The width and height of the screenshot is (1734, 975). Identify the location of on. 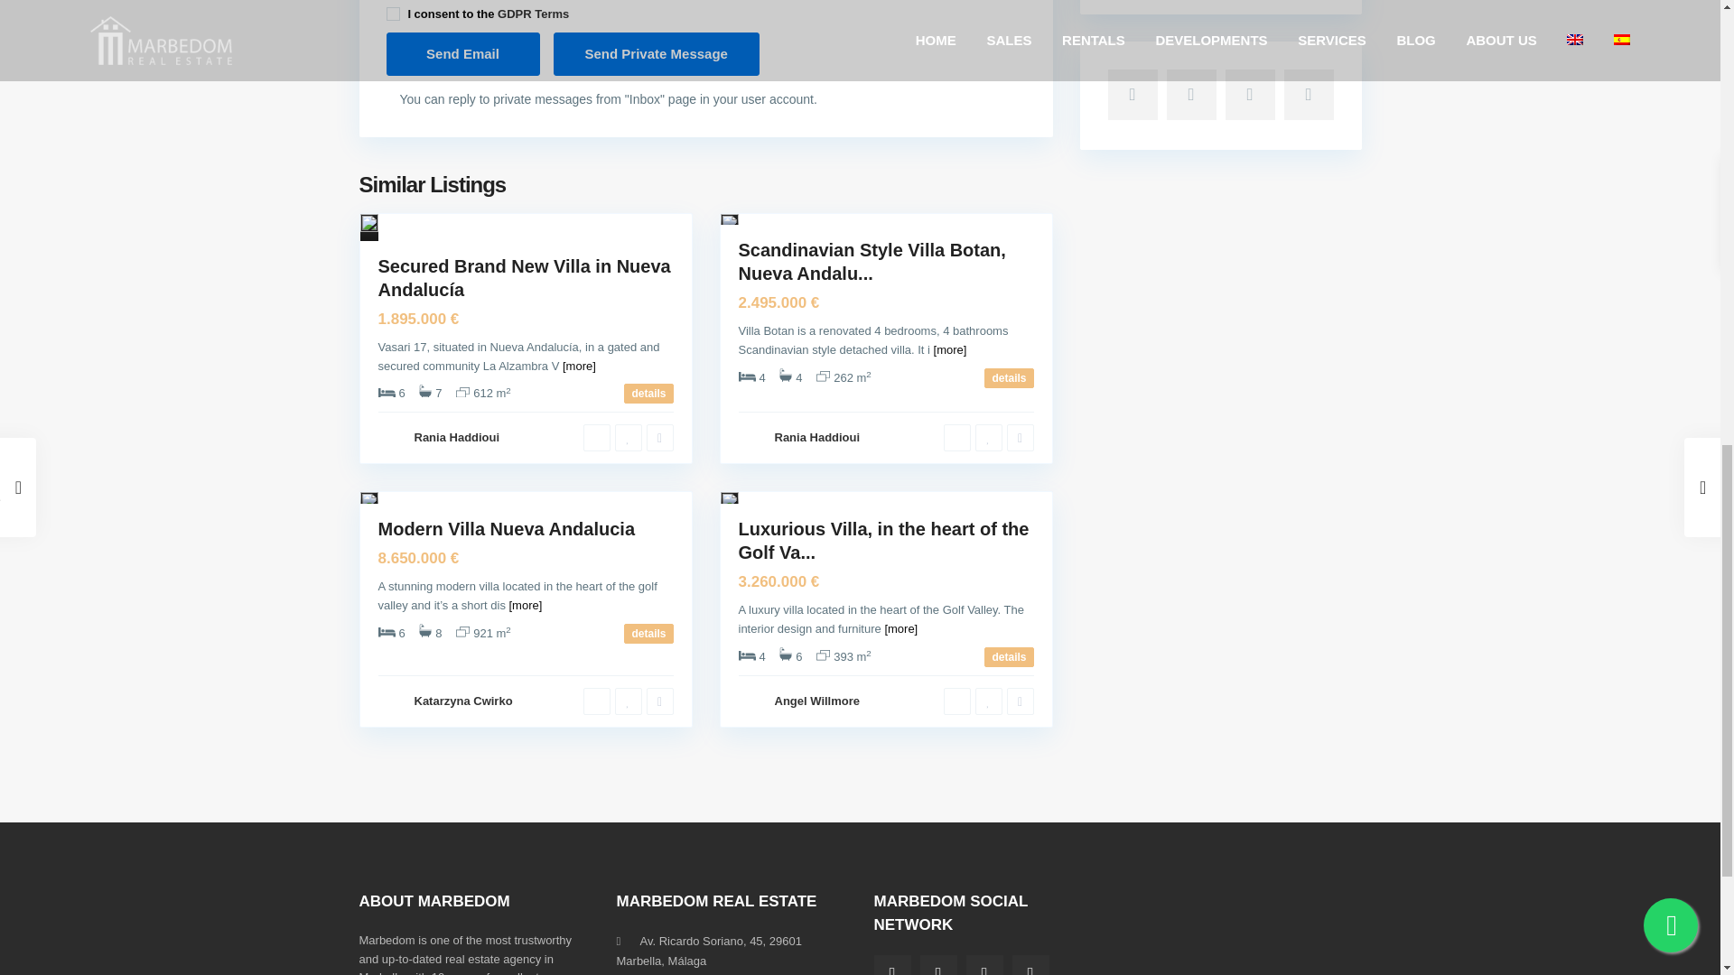
(394, 13).